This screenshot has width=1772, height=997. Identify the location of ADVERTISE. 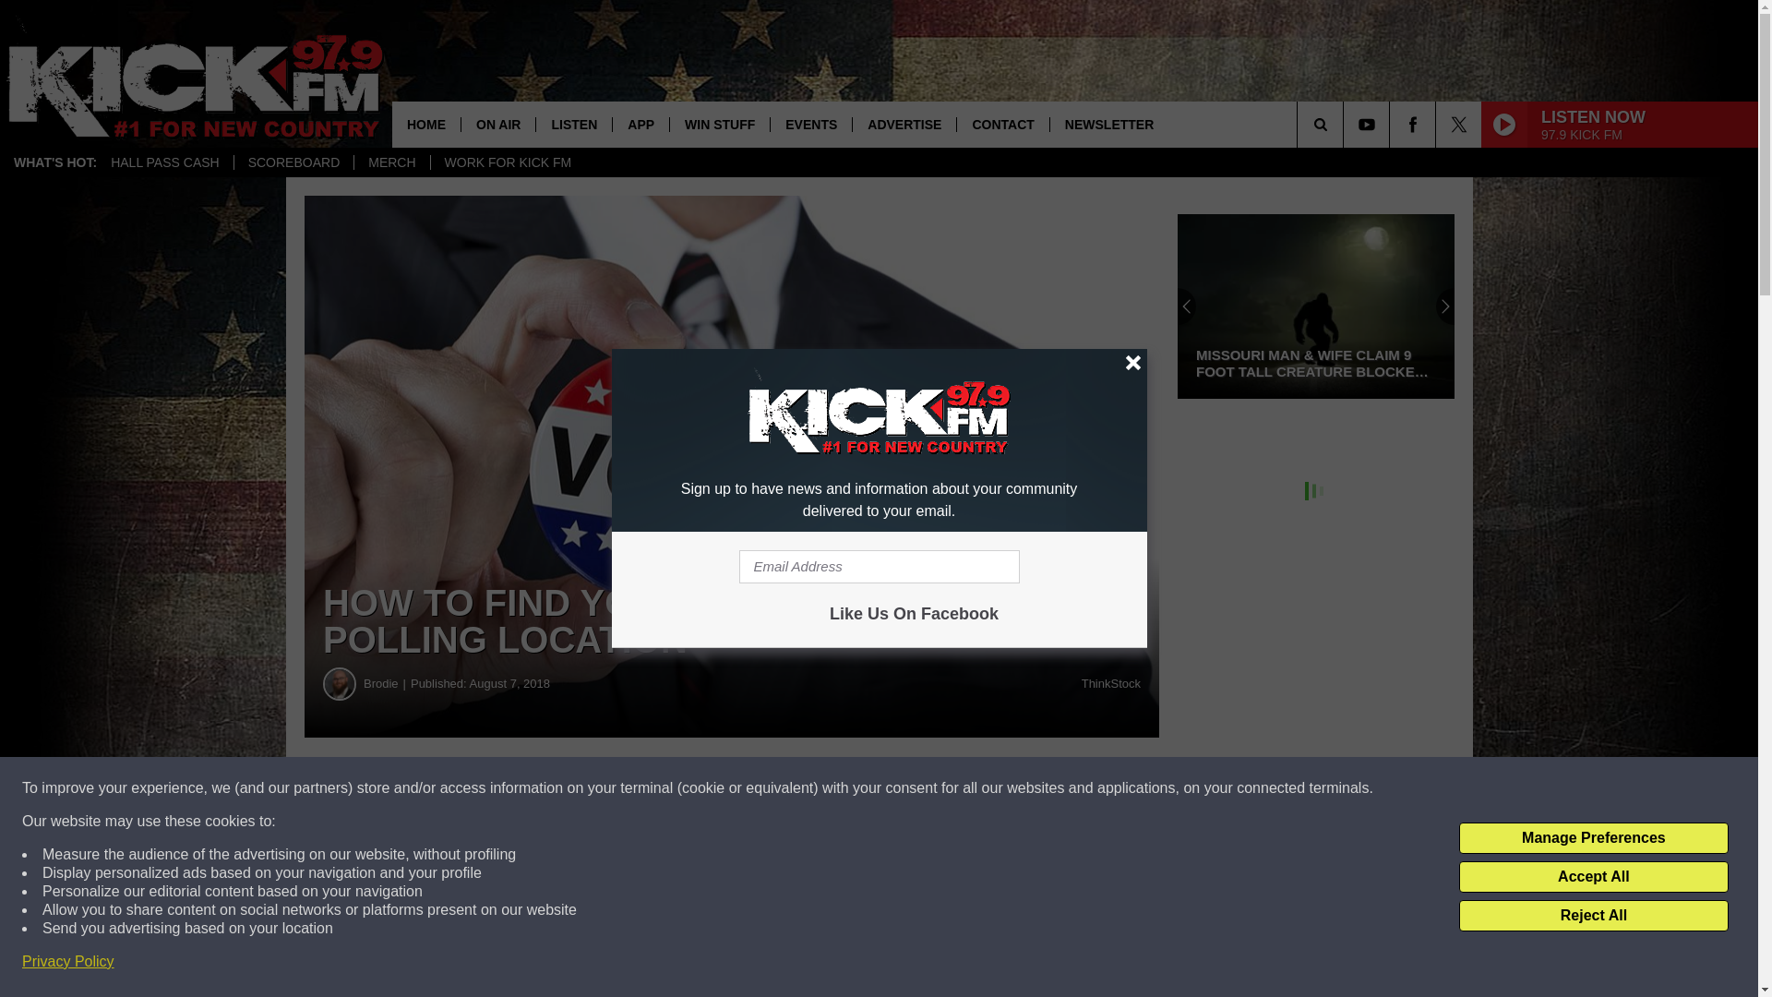
(904, 124).